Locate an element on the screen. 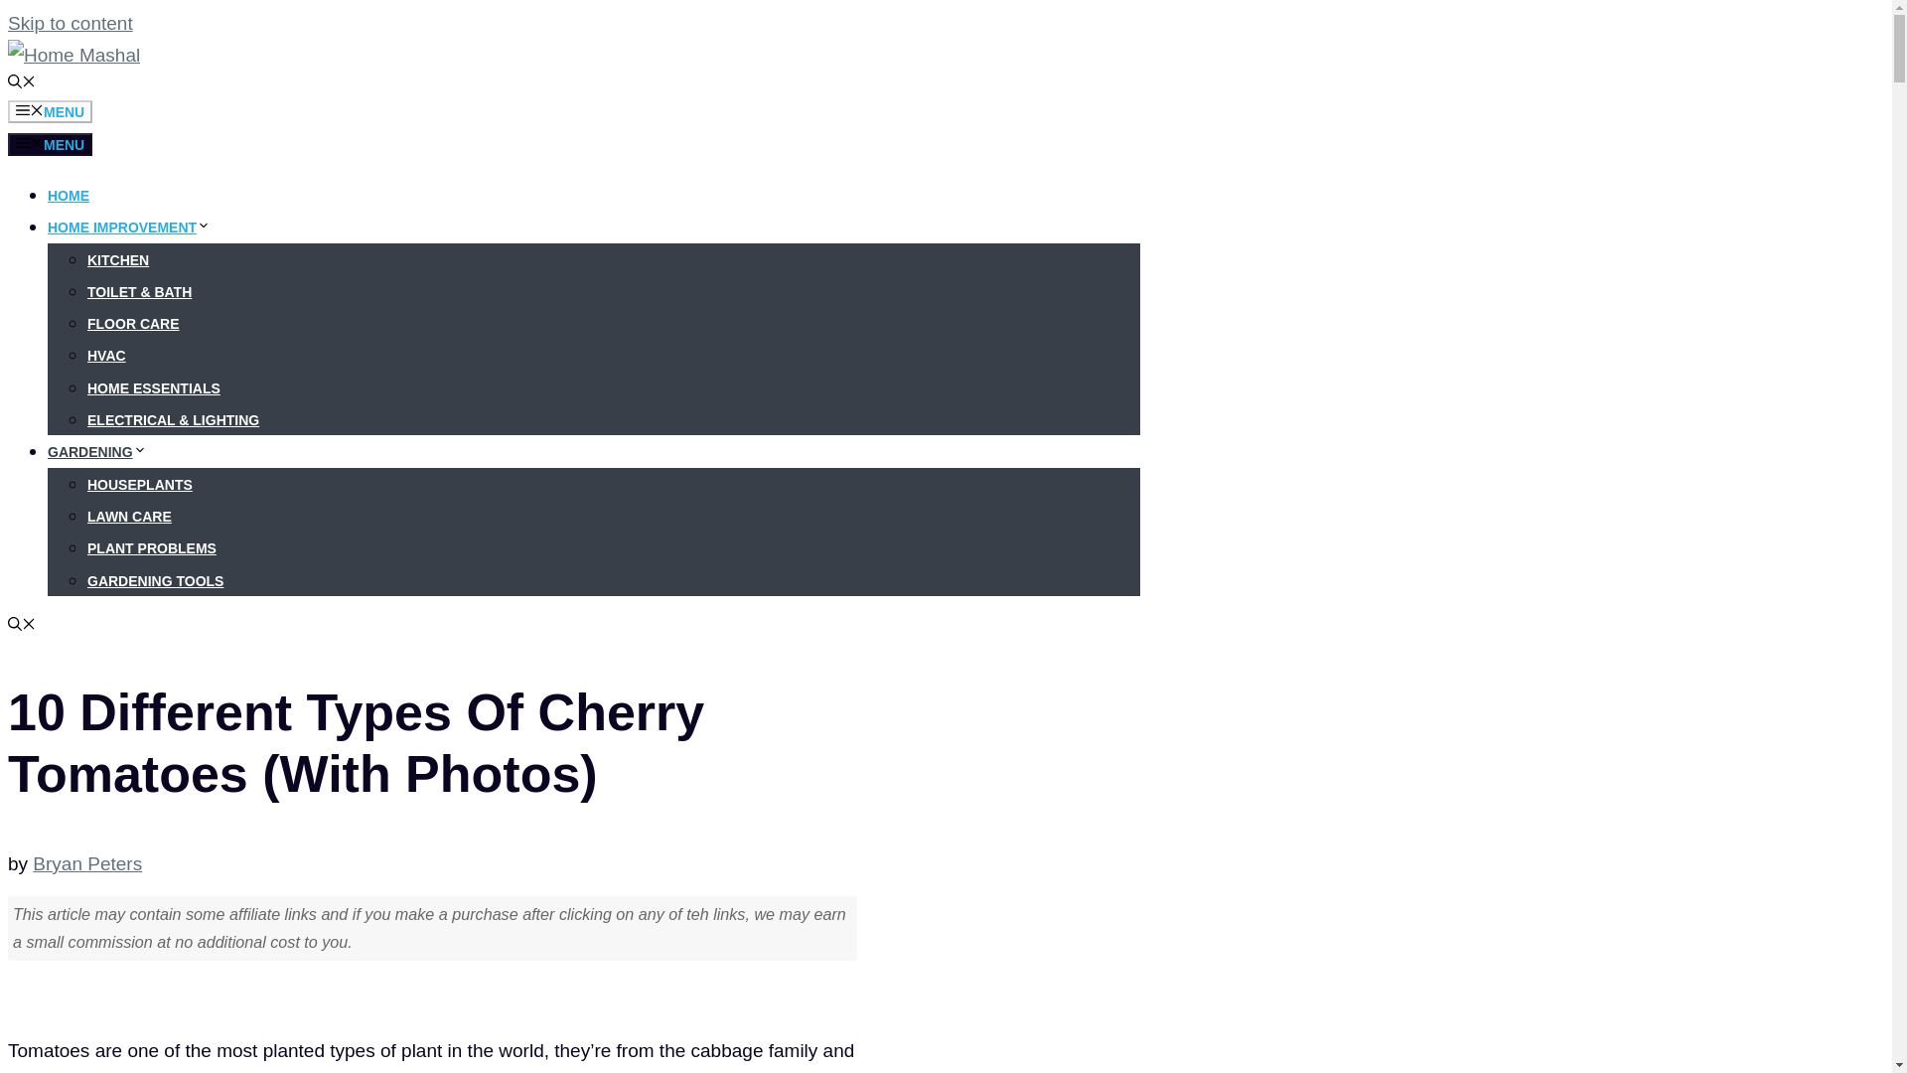 Image resolution: width=1907 pixels, height=1073 pixels. GARDENING is located at coordinates (97, 452).